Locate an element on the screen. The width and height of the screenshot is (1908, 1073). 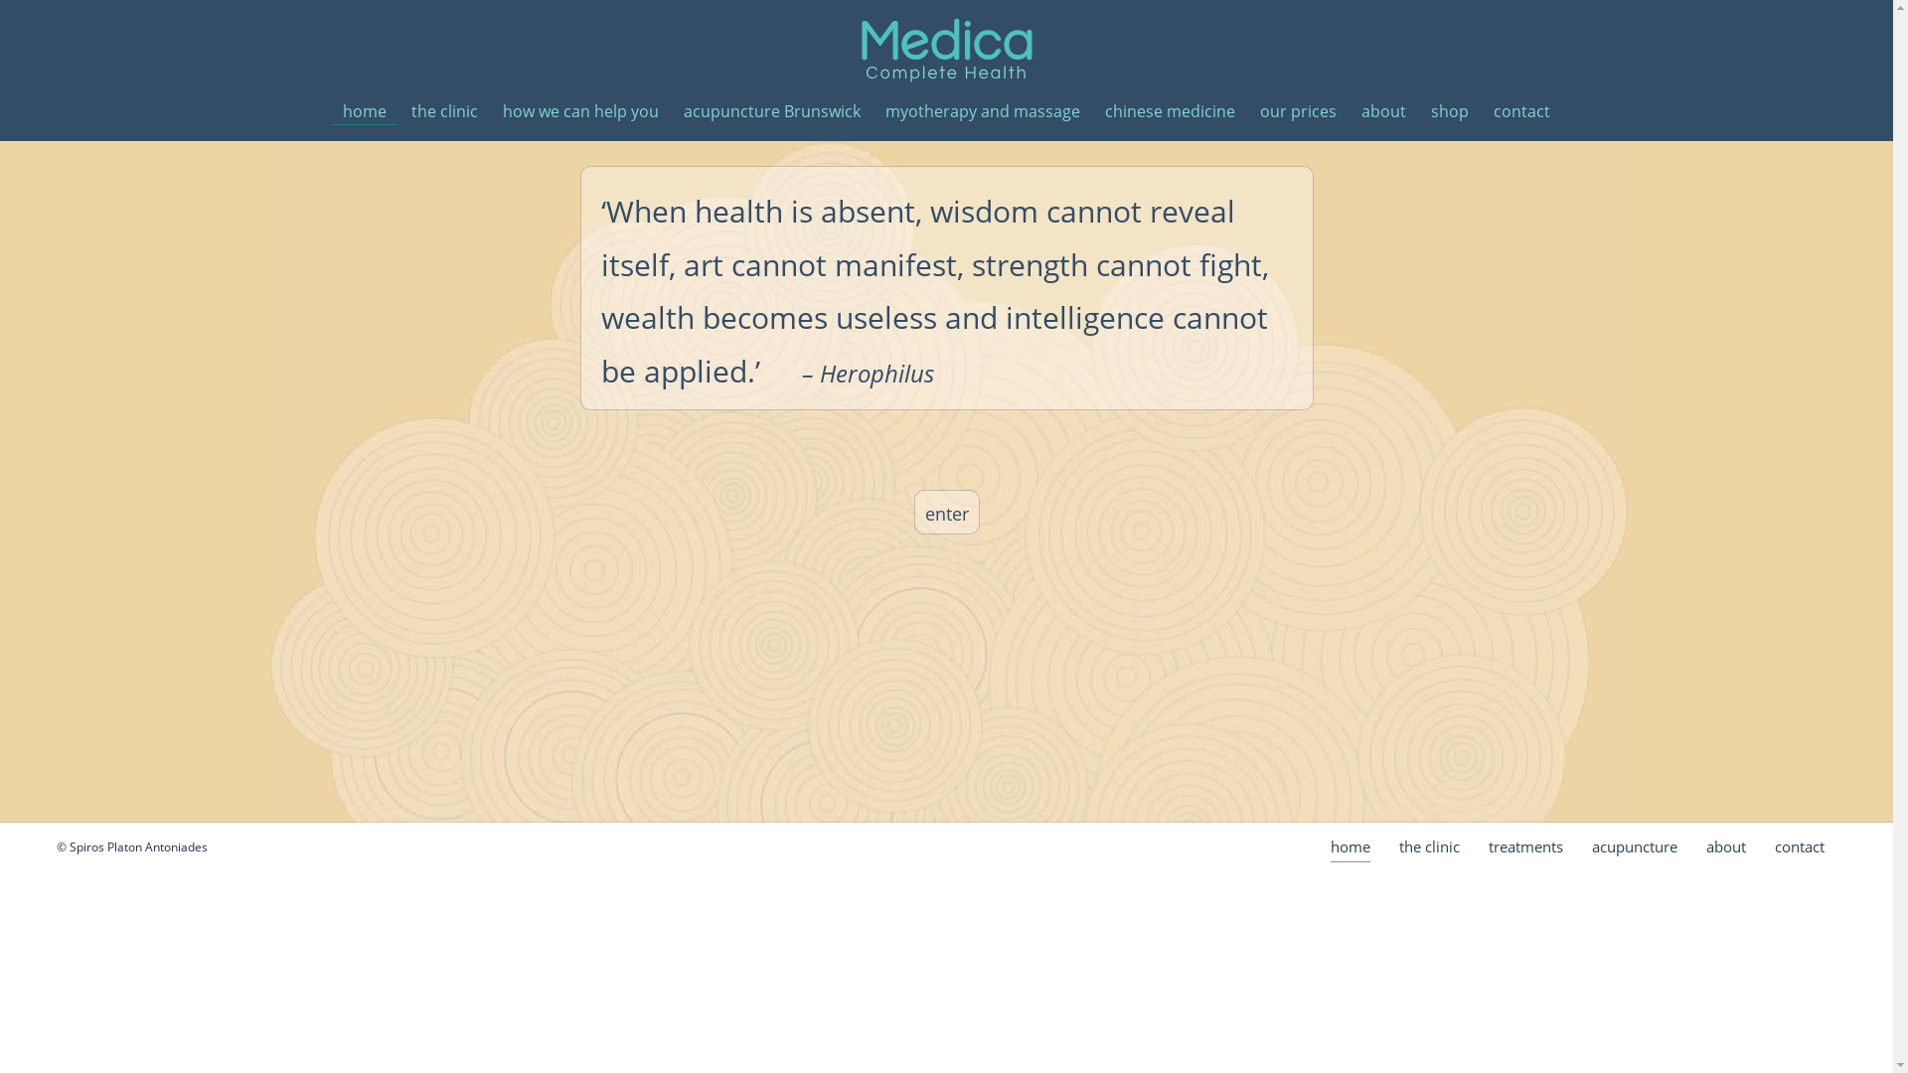
about is located at coordinates (1726, 846).